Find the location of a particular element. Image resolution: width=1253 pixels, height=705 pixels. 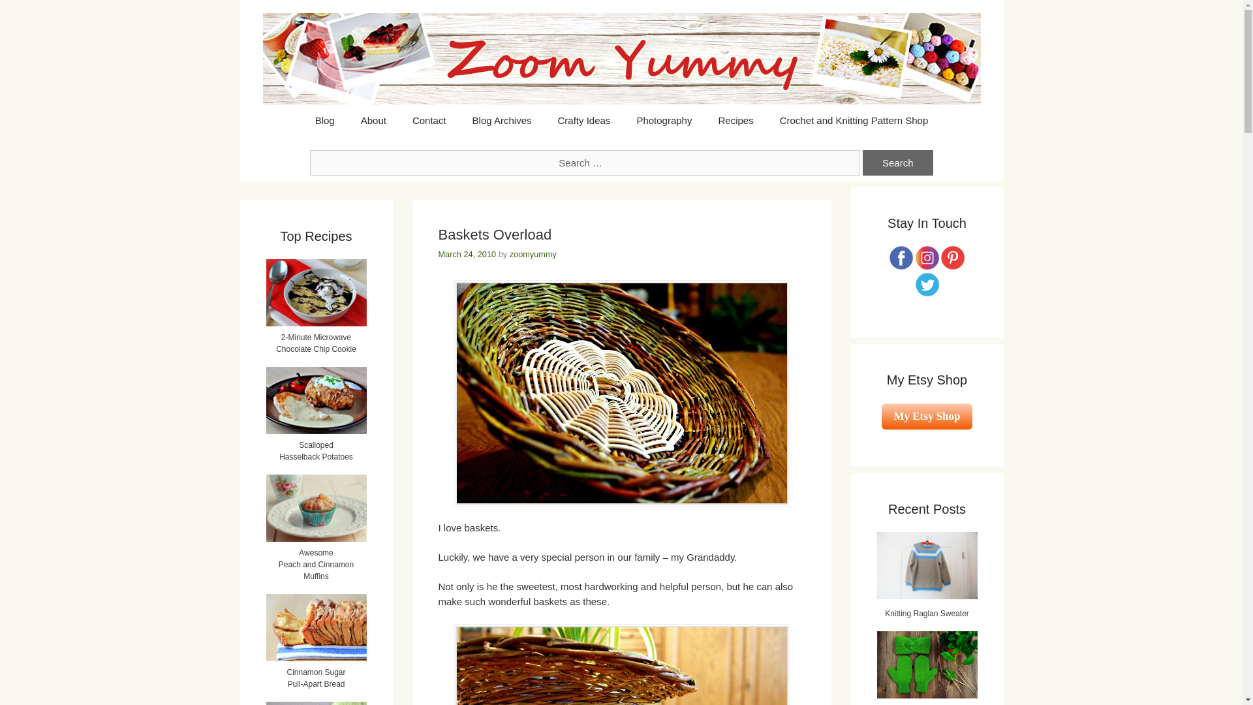

Search is located at coordinates (898, 163).